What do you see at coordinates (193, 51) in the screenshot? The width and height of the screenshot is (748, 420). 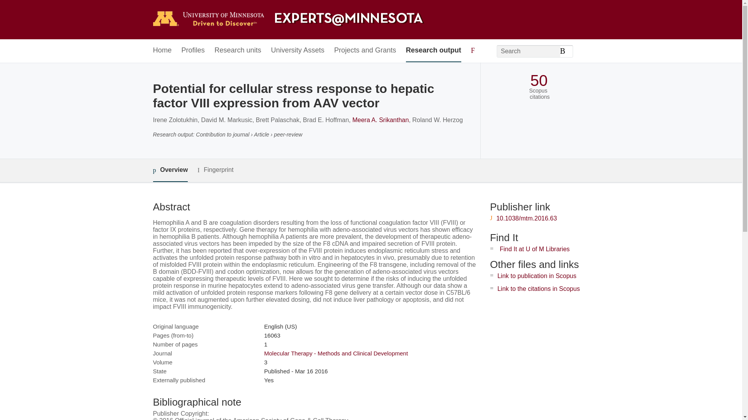 I see `Profiles` at bounding box center [193, 51].